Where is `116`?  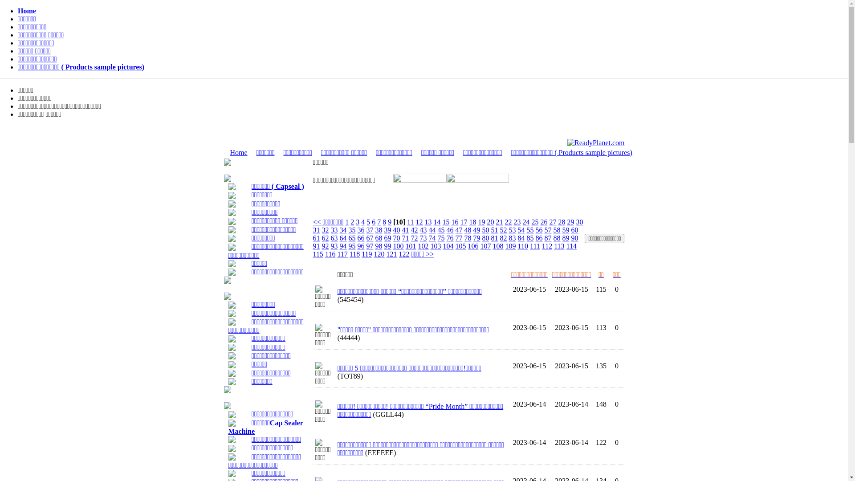 116 is located at coordinates (330, 254).